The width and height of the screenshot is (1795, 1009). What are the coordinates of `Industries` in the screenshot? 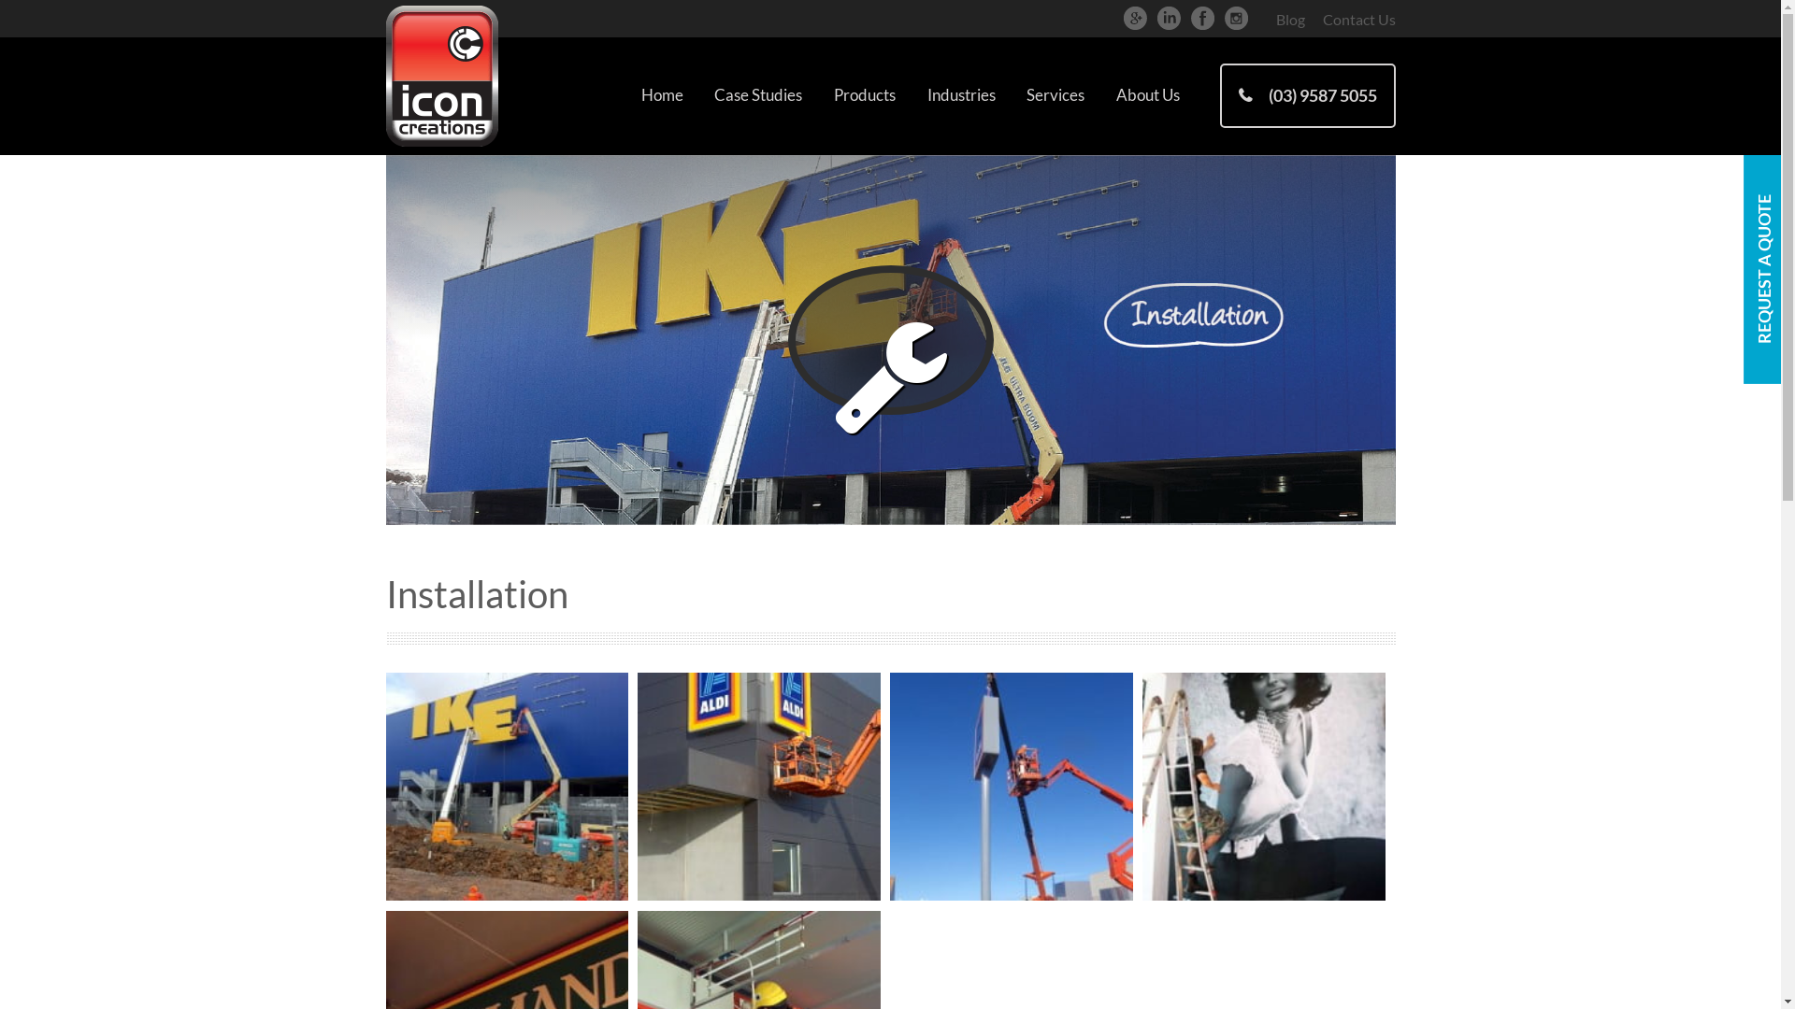 It's located at (961, 95).